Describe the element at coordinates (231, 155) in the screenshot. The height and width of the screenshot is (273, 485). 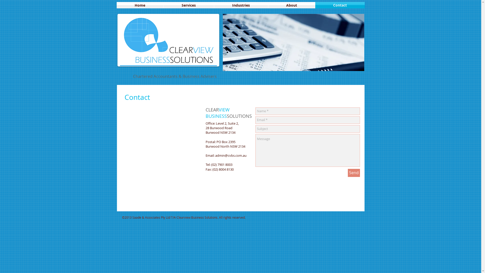
I see `admin@cvbs.com.au` at that location.